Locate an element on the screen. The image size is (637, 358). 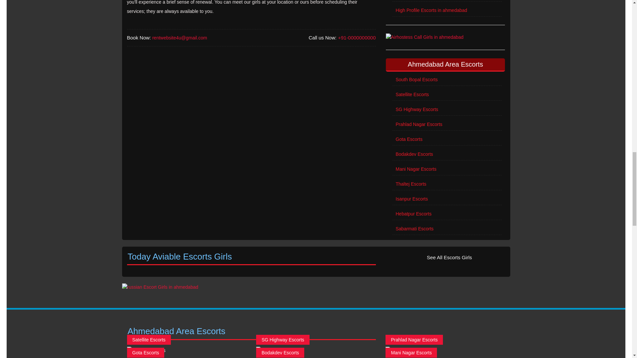
High Profile Escorts in ahmedabad is located at coordinates (447, 11).